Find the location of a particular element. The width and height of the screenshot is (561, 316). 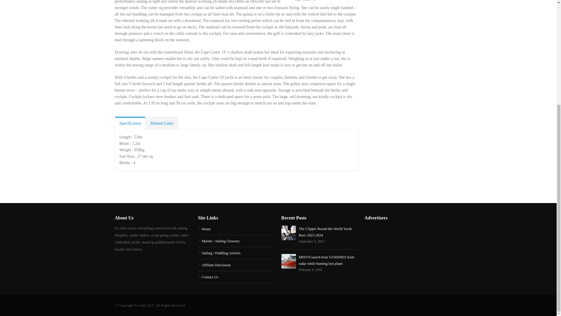

Advertisement is located at coordinates (408, 49).